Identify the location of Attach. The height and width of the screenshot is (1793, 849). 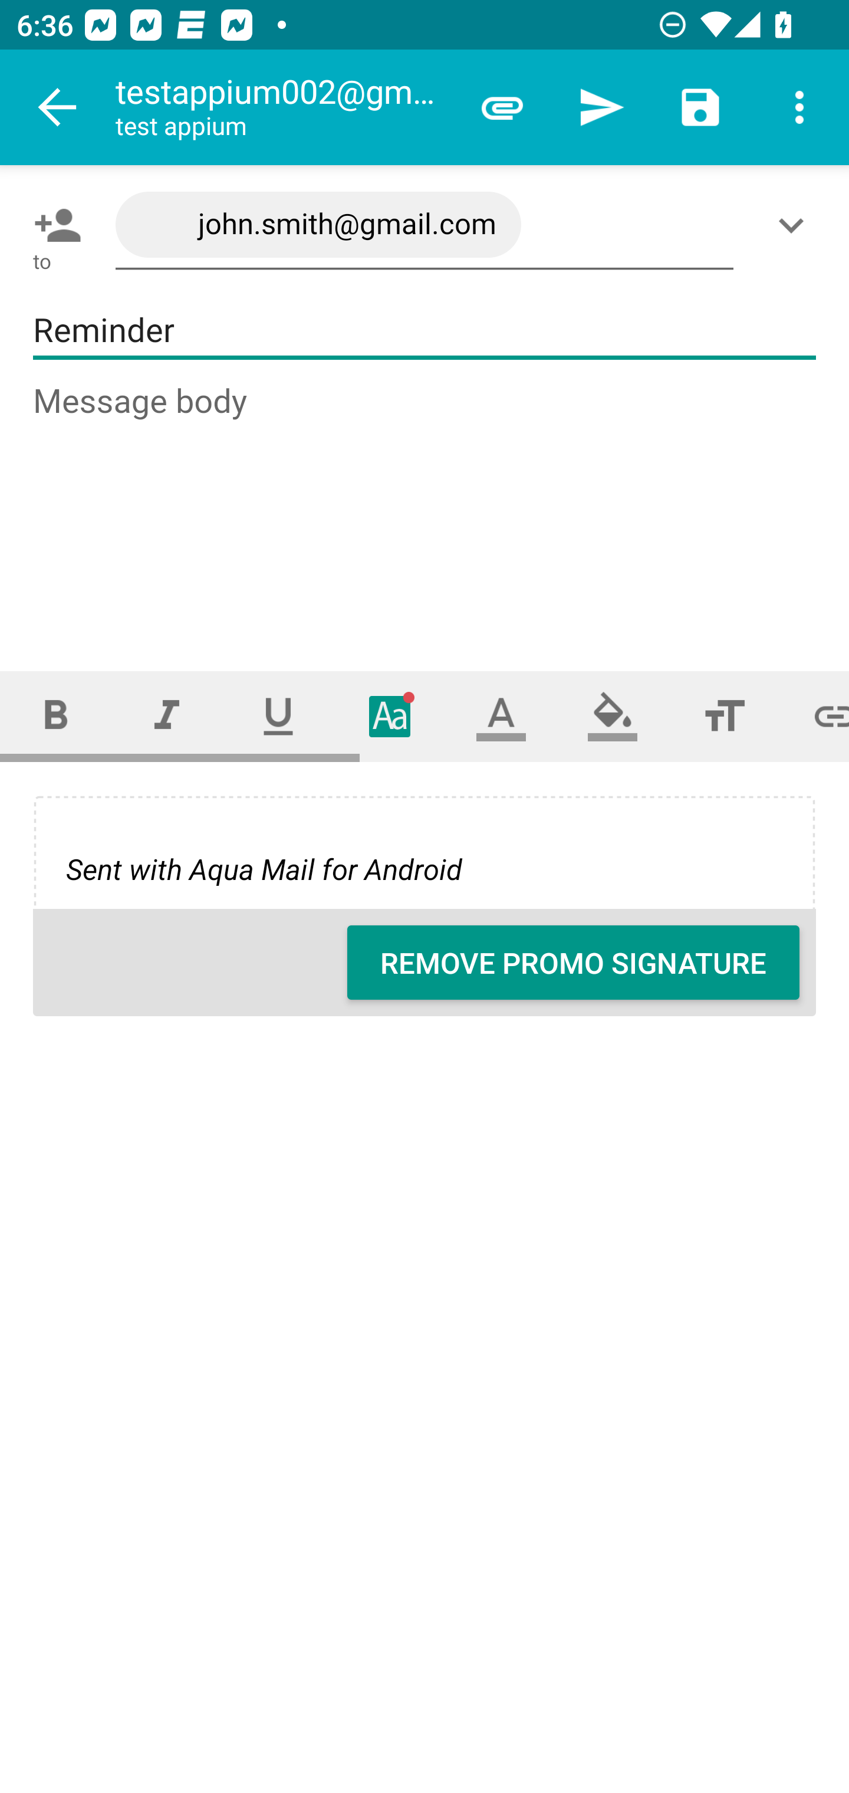
(502, 107).